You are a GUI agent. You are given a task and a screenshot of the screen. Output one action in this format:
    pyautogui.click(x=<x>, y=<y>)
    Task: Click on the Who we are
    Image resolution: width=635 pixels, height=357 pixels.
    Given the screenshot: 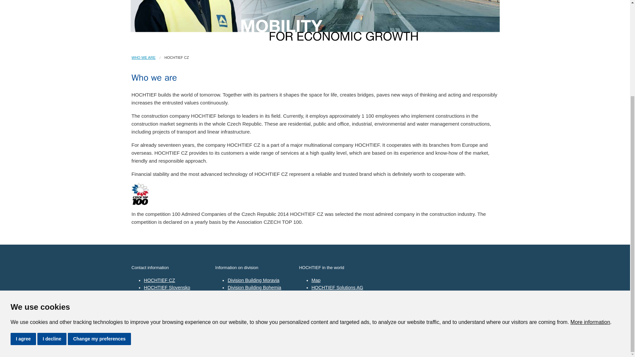 What is the action you would take?
    pyautogui.click(x=144, y=58)
    